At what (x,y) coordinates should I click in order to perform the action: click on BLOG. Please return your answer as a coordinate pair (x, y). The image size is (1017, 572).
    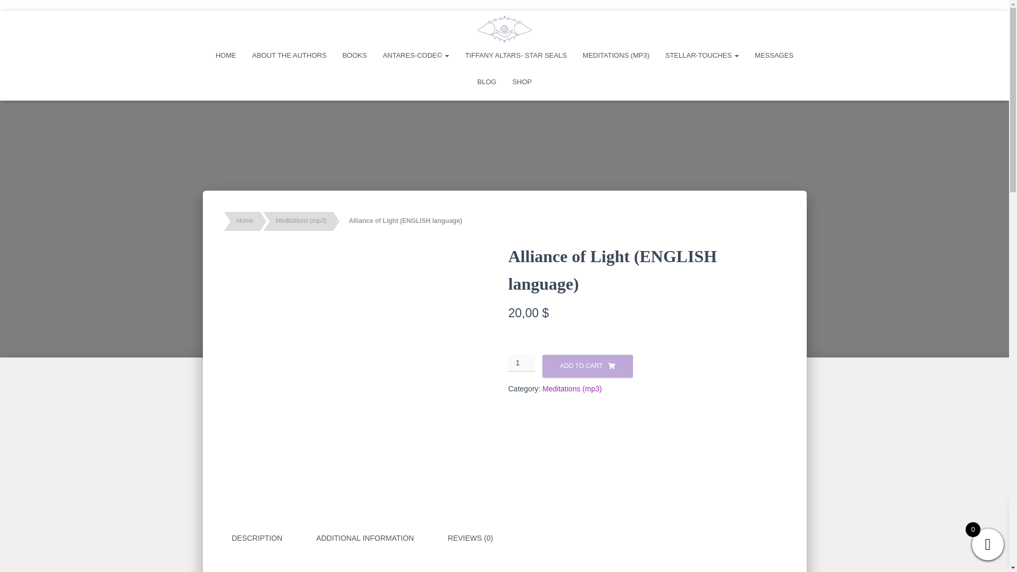
    Looking at the image, I should click on (486, 82).